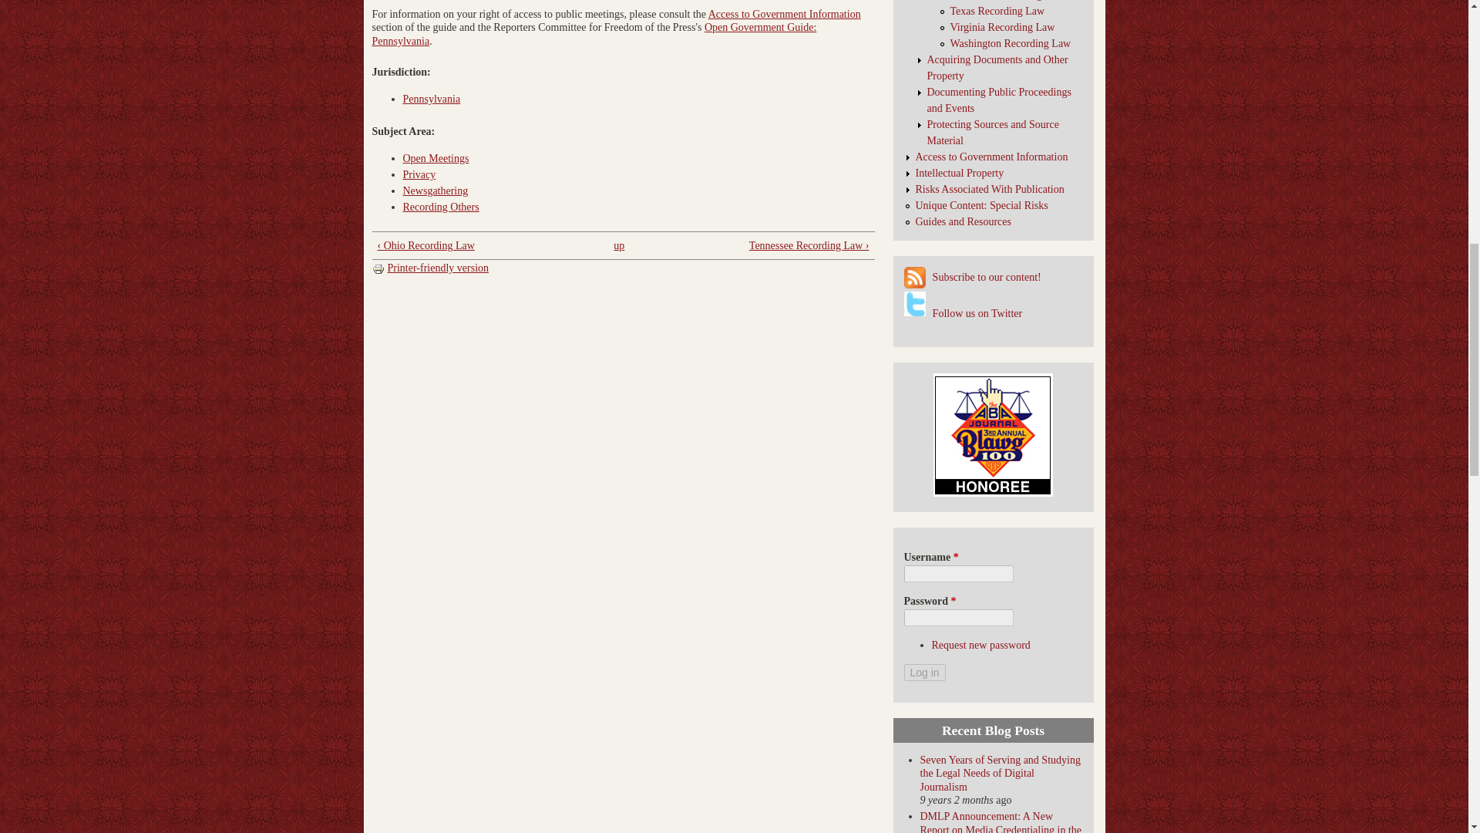 This screenshot has width=1480, height=833. I want to click on up, so click(619, 245).